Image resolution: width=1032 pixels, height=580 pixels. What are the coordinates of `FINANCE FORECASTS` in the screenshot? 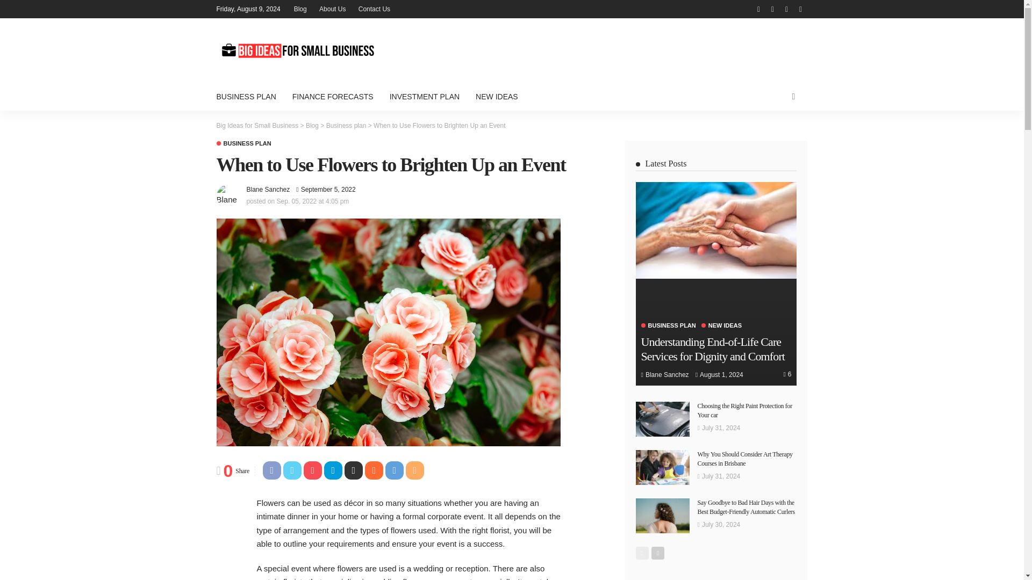 It's located at (333, 97).